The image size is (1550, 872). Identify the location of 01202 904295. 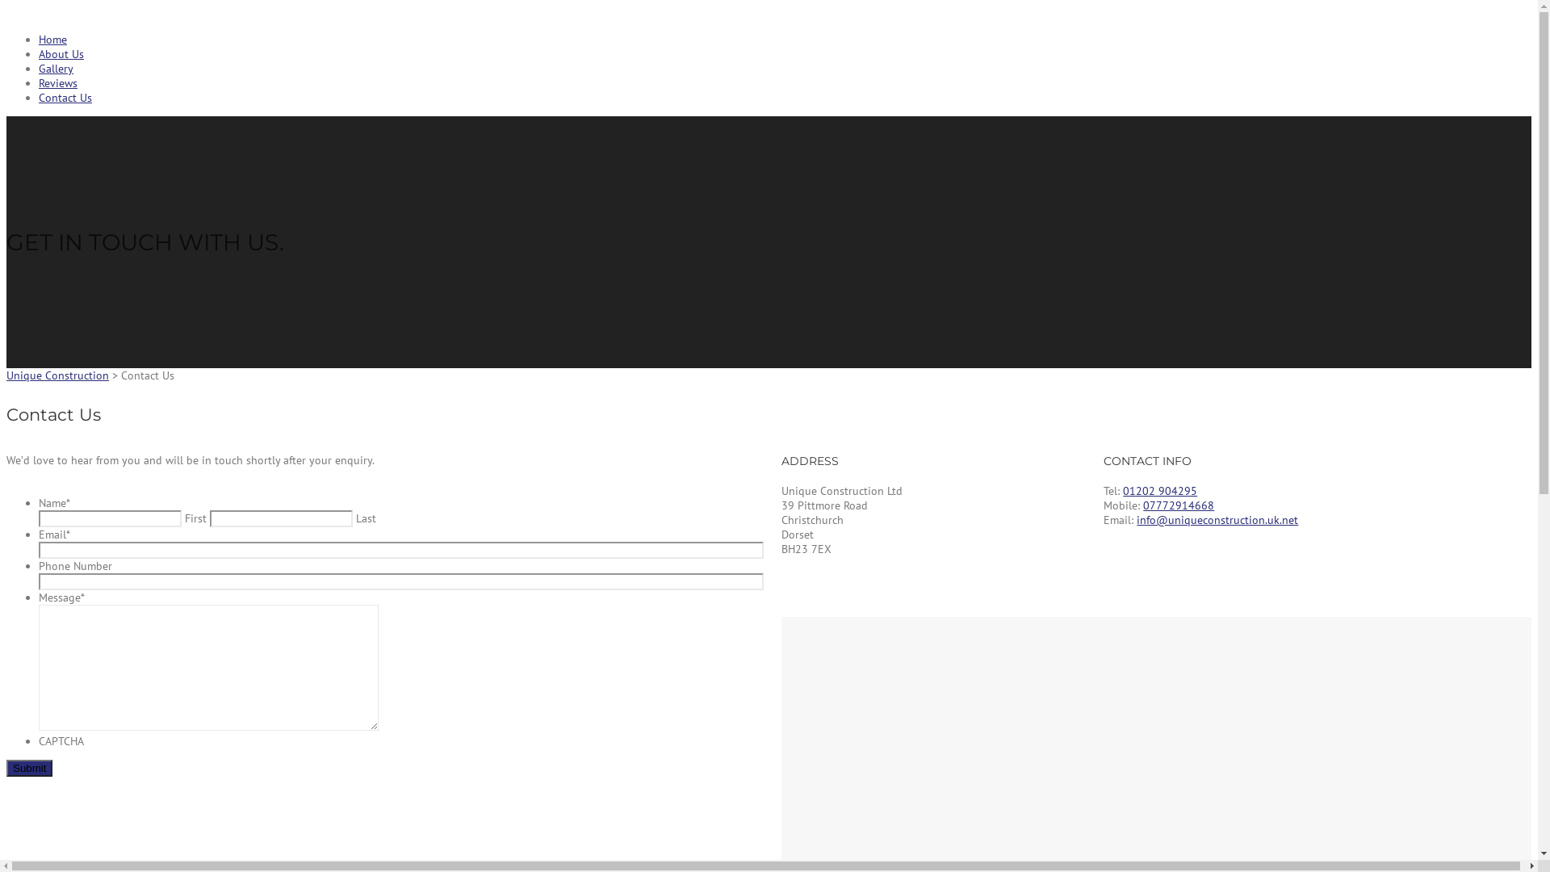
(1160, 491).